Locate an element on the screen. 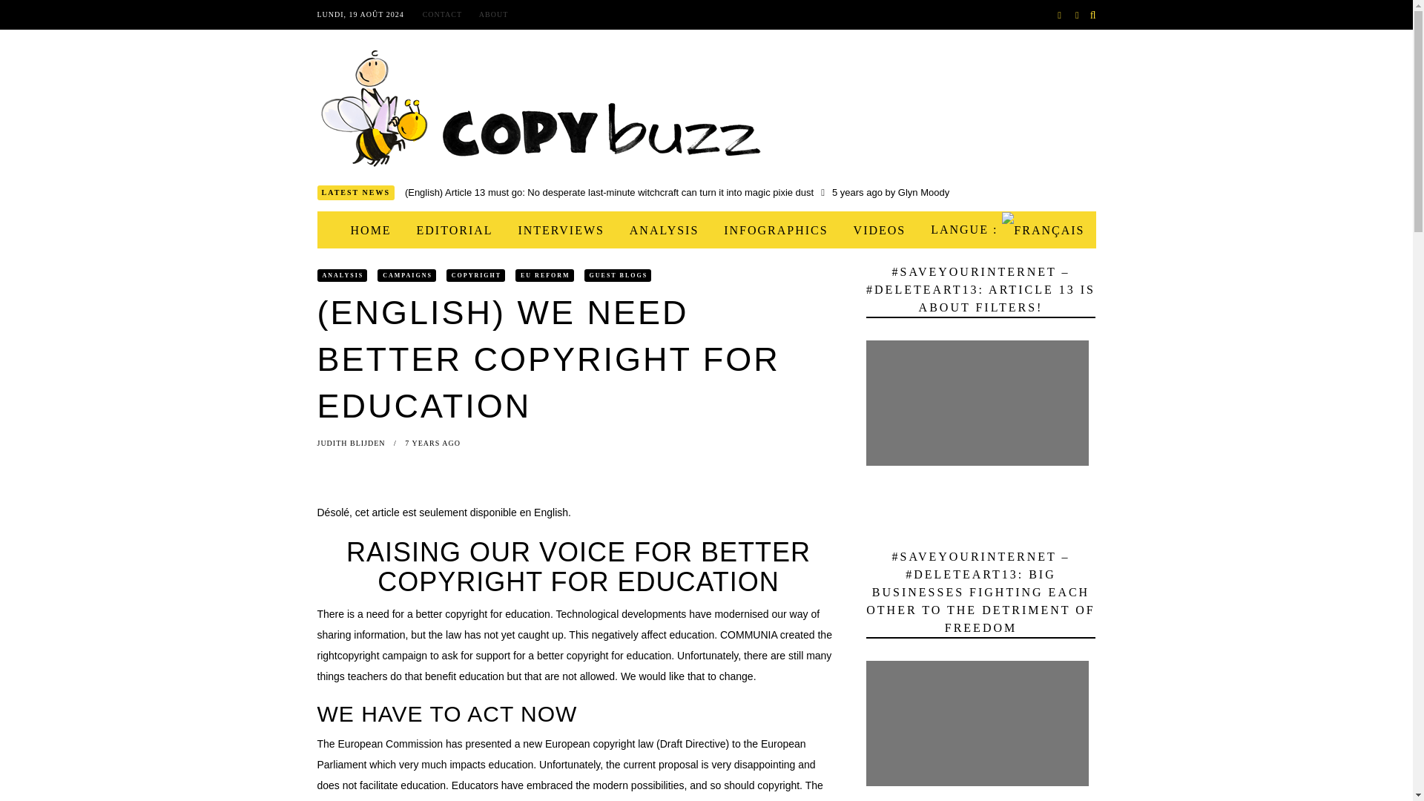  Glyn Moody is located at coordinates (859, 234).